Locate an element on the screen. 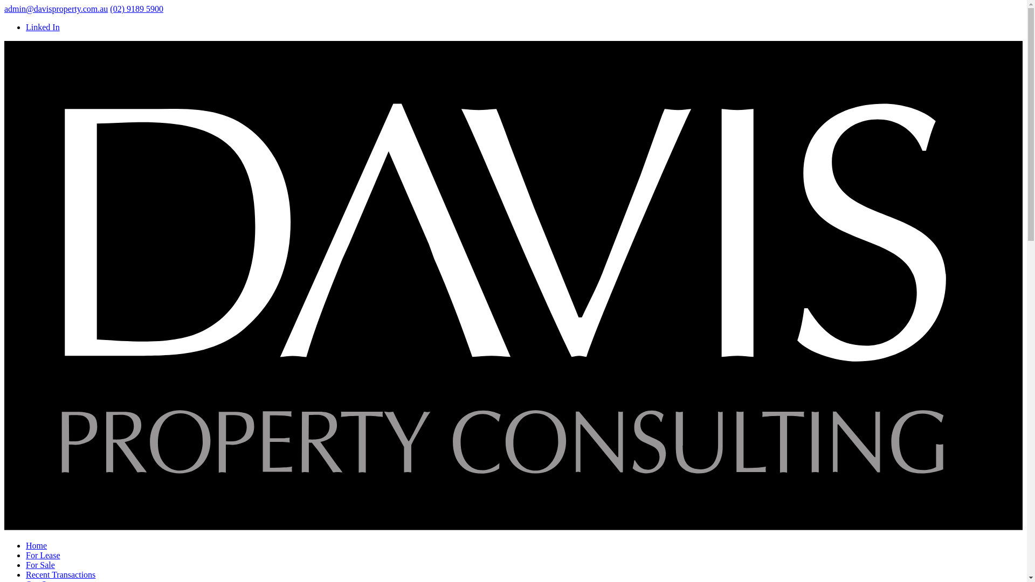 The image size is (1035, 582). Linked In is located at coordinates (43, 27).